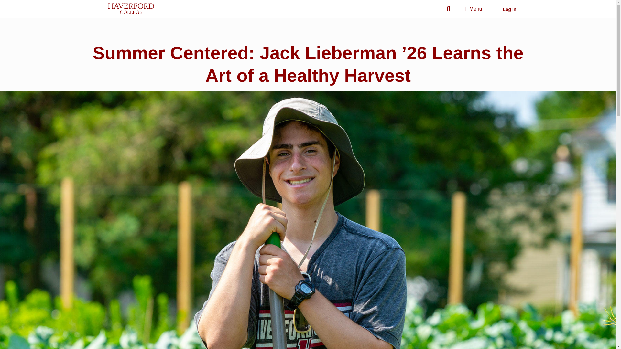 This screenshot has height=349, width=621. Describe the element at coordinates (509, 9) in the screenshot. I see `Log In` at that location.